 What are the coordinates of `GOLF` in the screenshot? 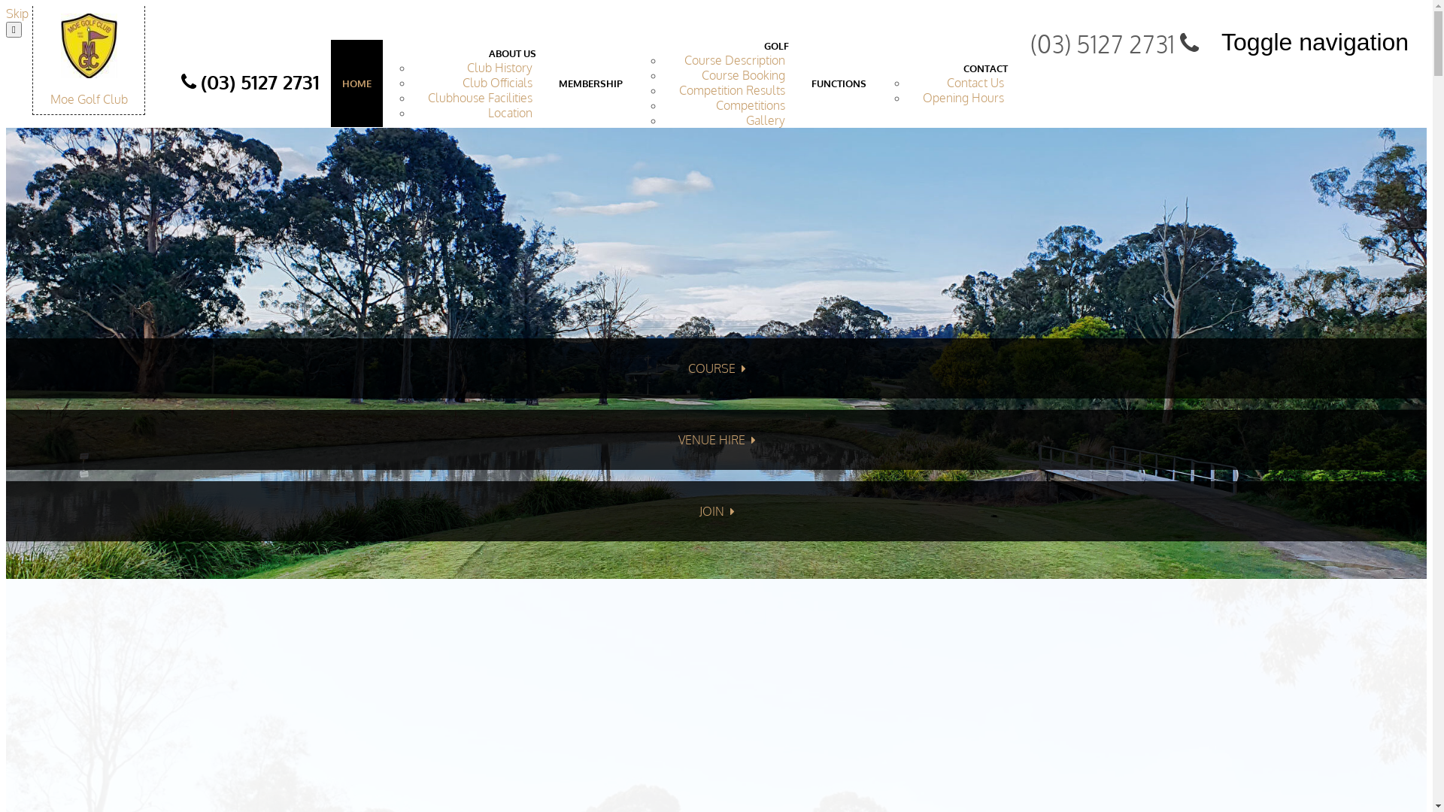 It's located at (776, 46).